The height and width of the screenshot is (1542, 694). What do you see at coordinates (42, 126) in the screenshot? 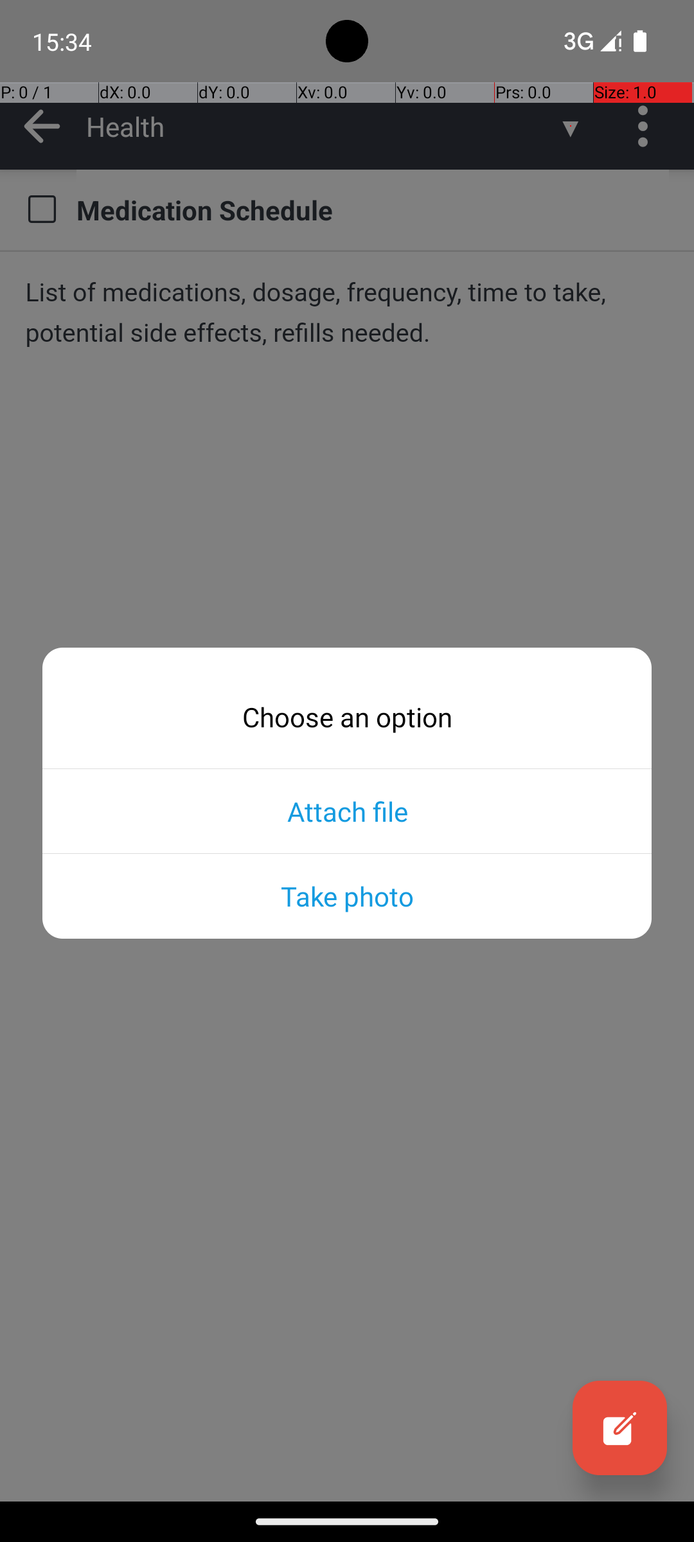
I see `` at bounding box center [42, 126].